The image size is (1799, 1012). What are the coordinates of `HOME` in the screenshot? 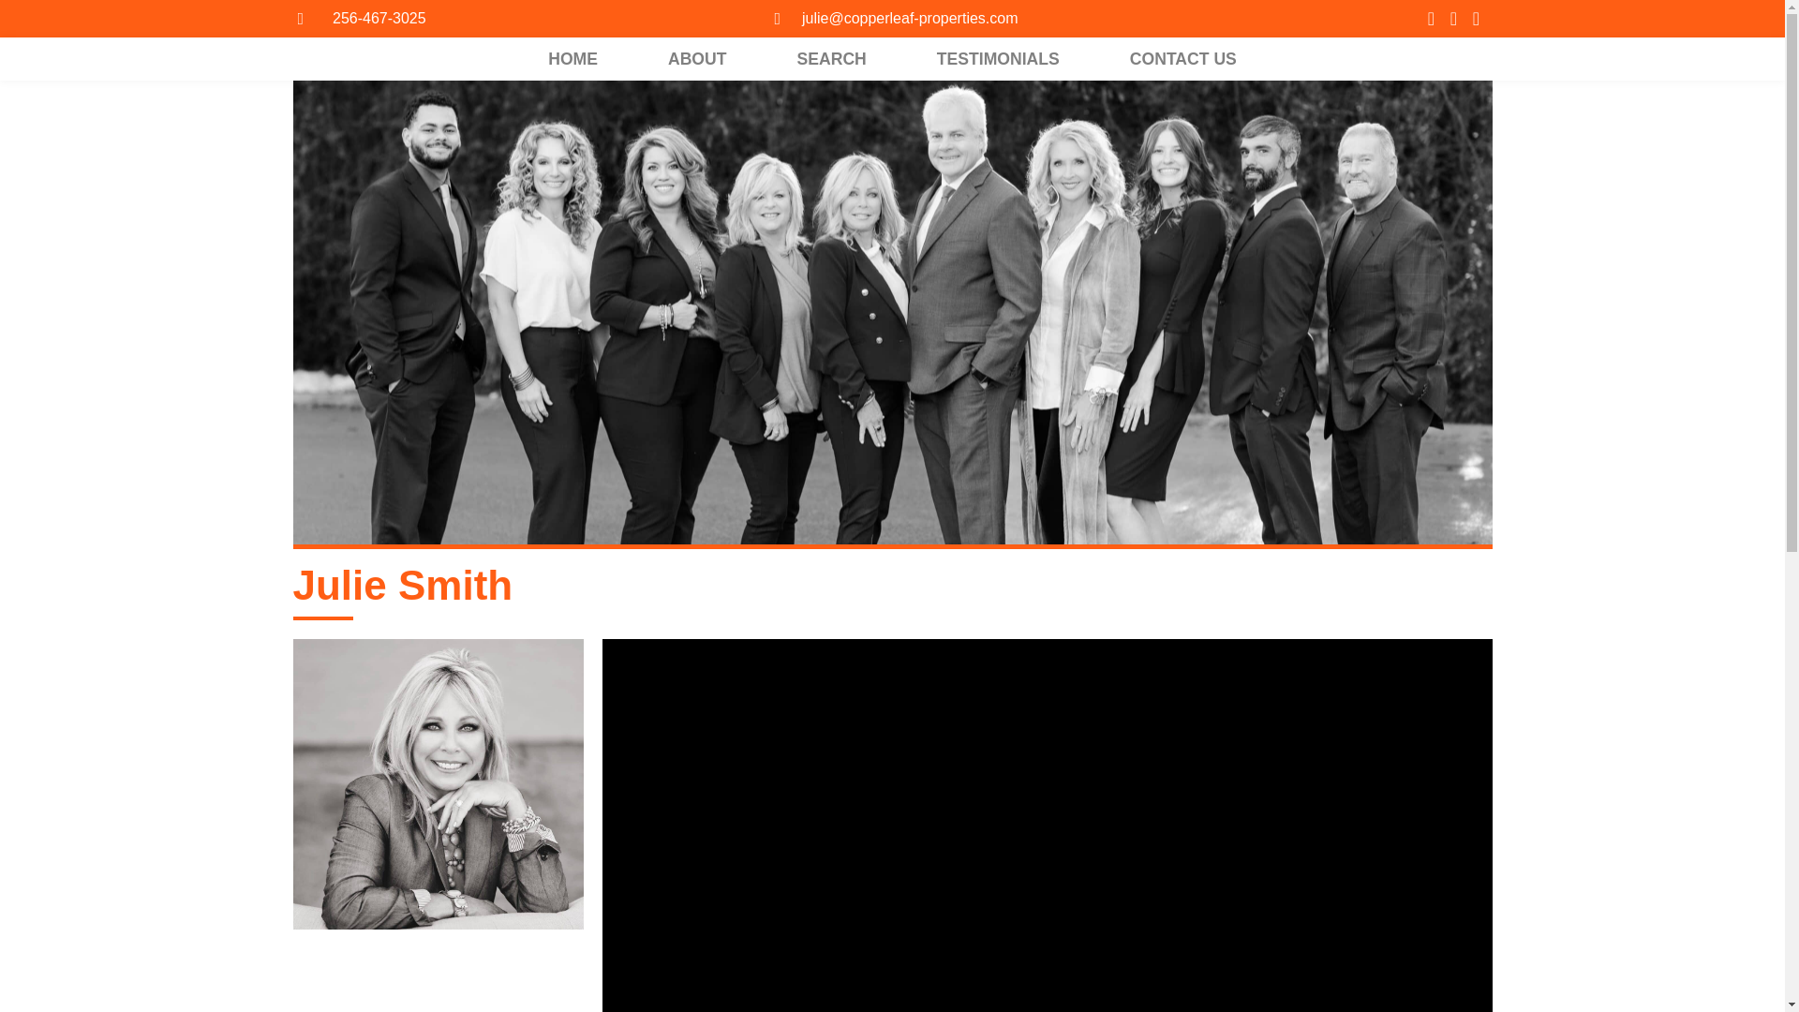 It's located at (572, 58).